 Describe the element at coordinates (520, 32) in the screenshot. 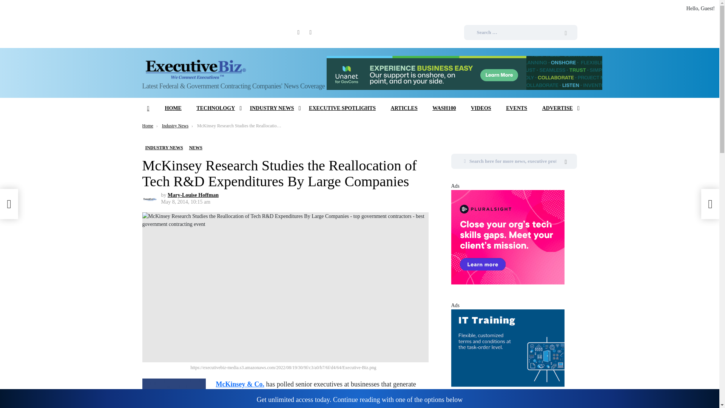

I see `Search for:` at that location.